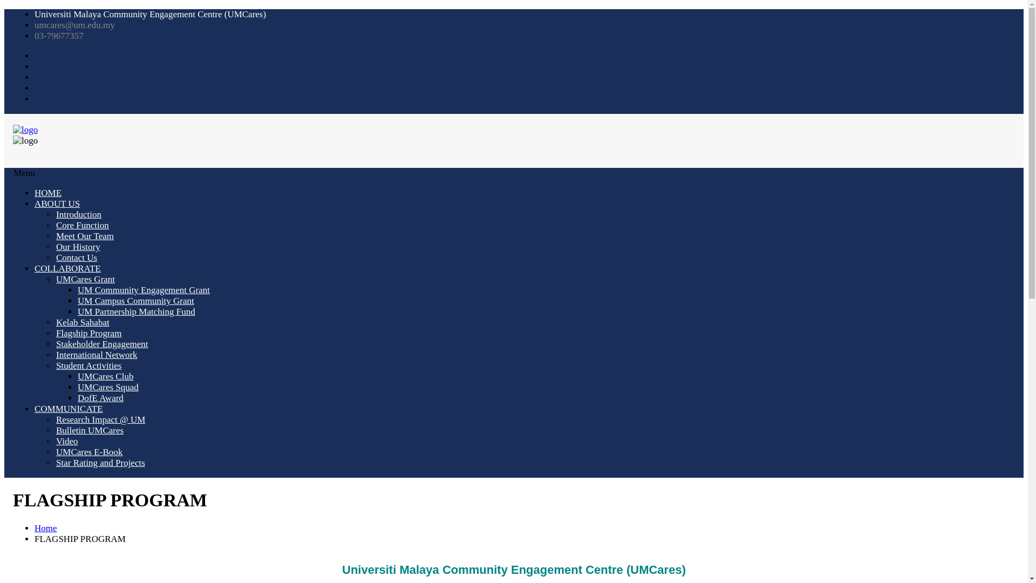 This screenshot has height=583, width=1036. What do you see at coordinates (90, 430) in the screenshot?
I see `Bulletin UMCares` at bounding box center [90, 430].